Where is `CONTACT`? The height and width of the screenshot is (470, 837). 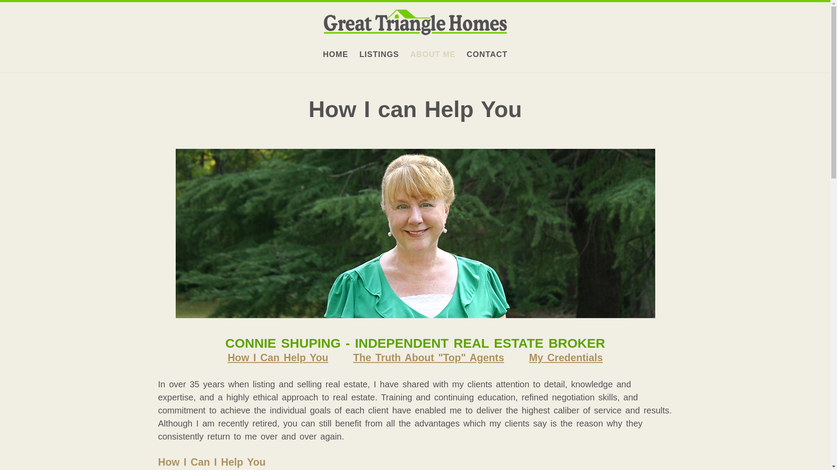
CONTACT is located at coordinates (487, 55).